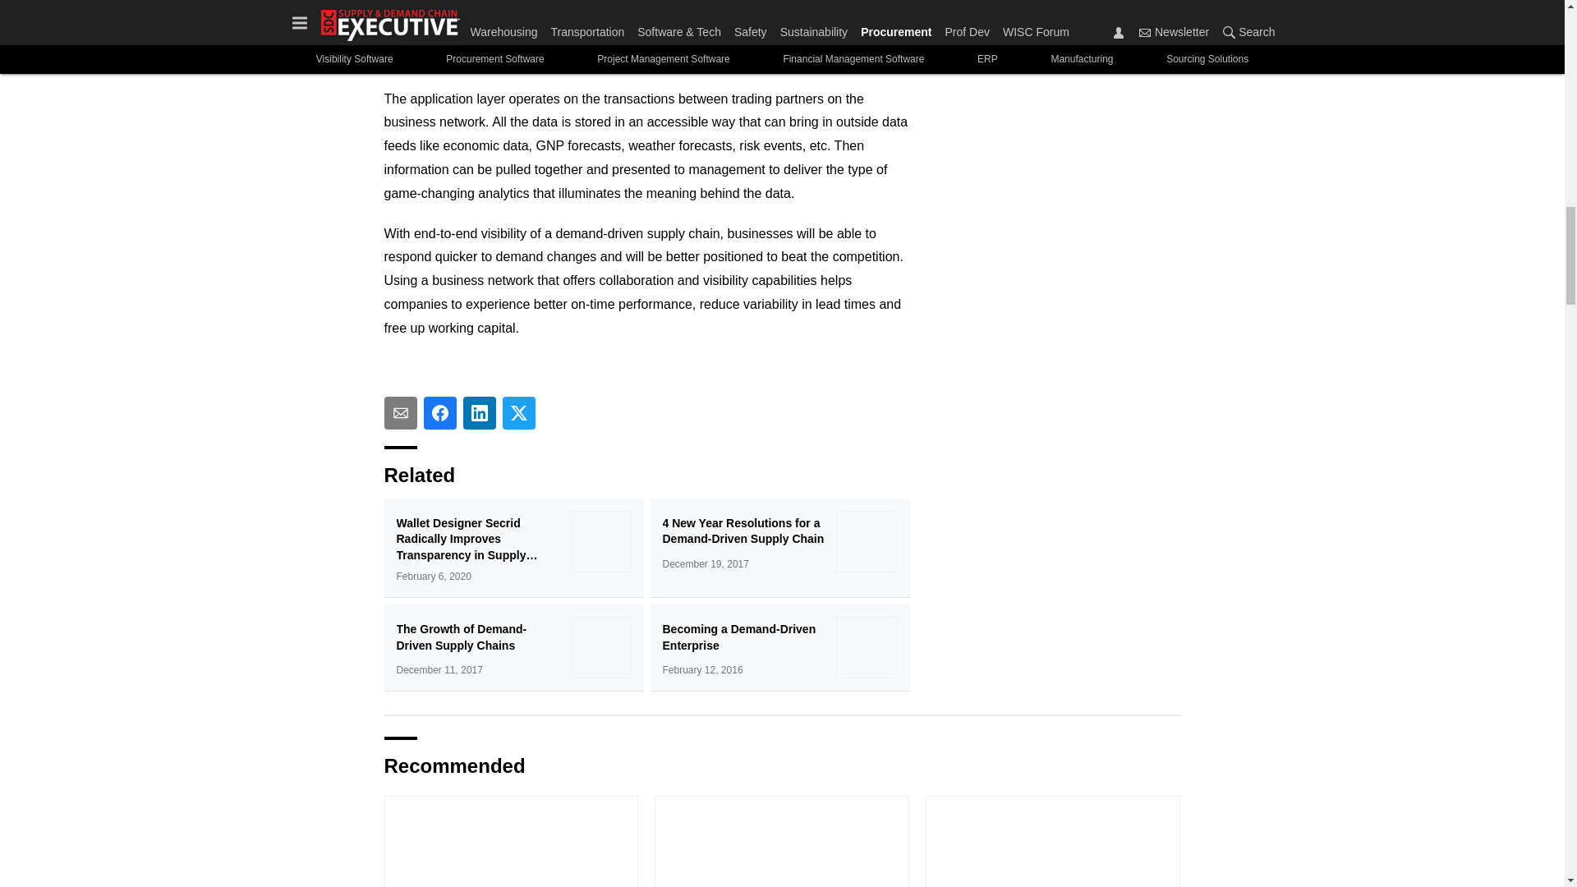  Describe the element at coordinates (440, 412) in the screenshot. I see `Share To facebook` at that location.